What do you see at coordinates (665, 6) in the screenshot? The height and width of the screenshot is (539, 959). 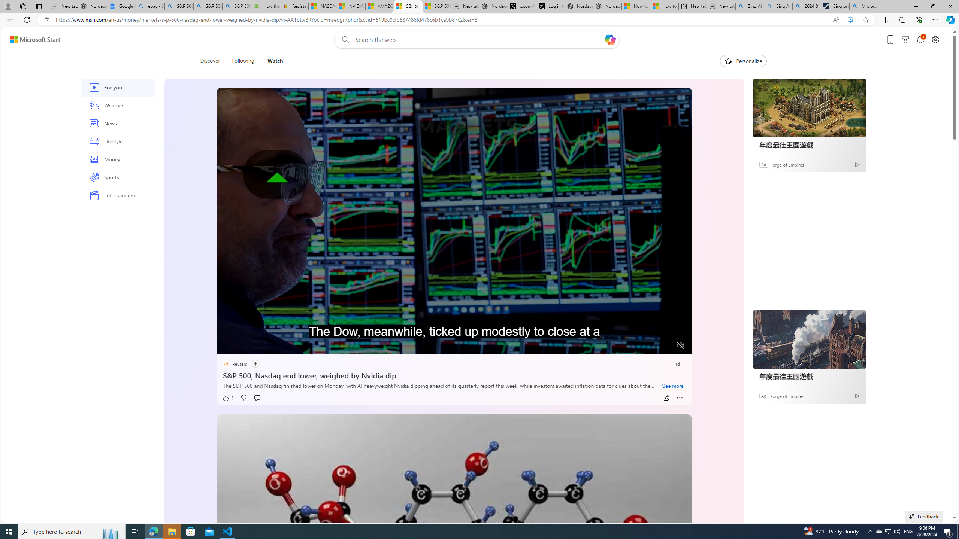 I see `How to Use a Monitor With Your Closed Laptop` at bounding box center [665, 6].